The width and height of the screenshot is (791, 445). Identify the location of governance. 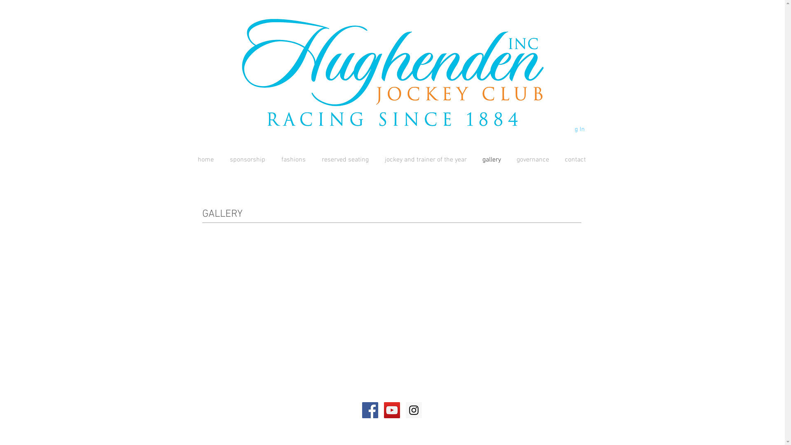
(532, 160).